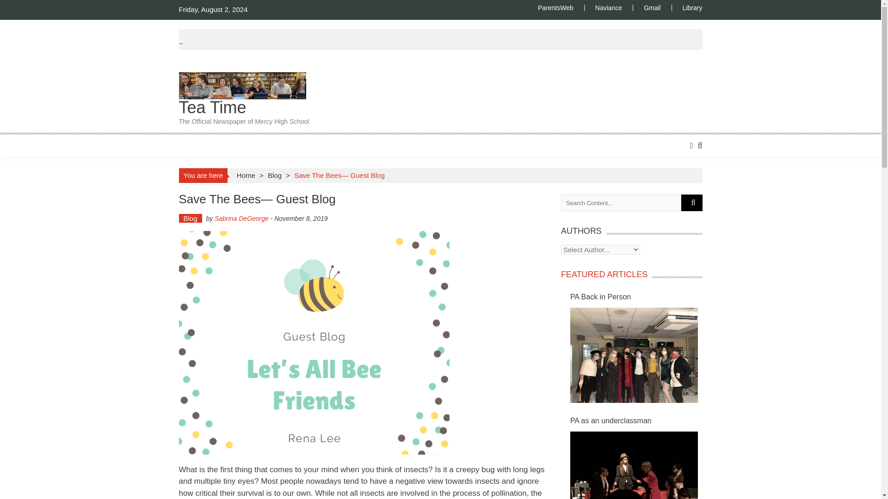  What do you see at coordinates (608, 7) in the screenshot?
I see `ParentsWeb` at bounding box center [608, 7].